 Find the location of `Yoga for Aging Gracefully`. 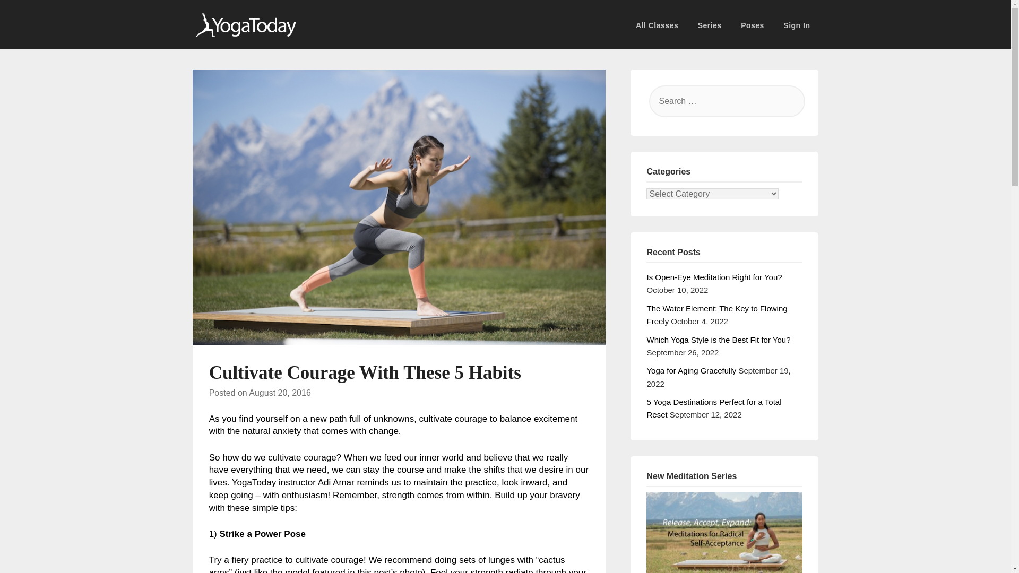

Yoga for Aging Gracefully is located at coordinates (691, 370).